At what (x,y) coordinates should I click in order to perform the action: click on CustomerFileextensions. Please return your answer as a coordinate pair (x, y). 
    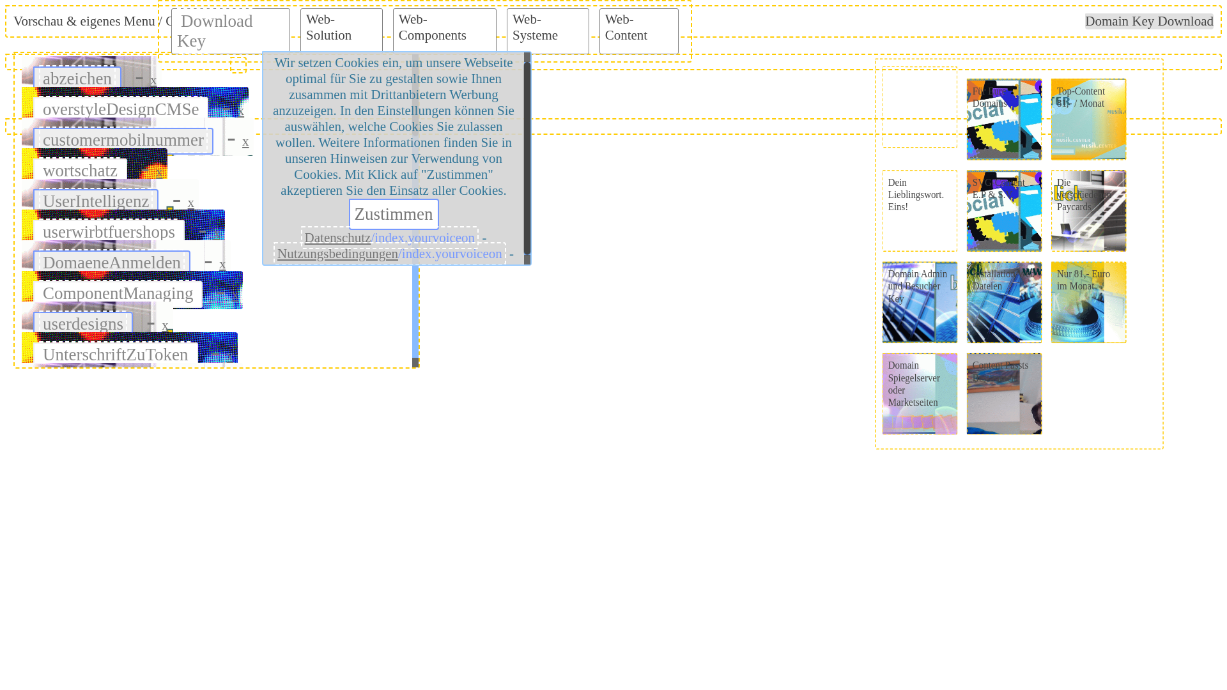
    Looking at the image, I should click on (127, 508).